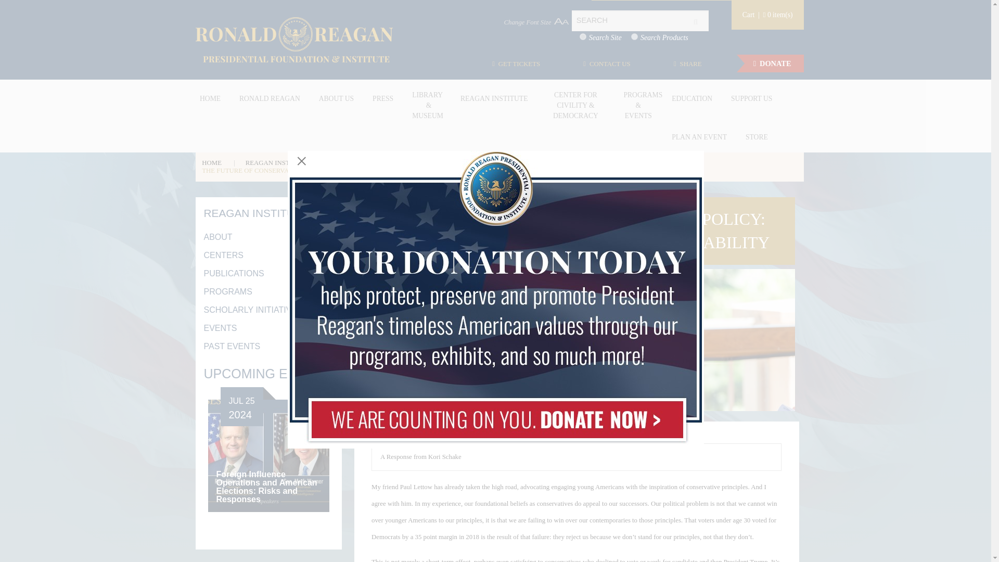 Image resolution: width=999 pixels, height=562 pixels. What do you see at coordinates (635, 36) in the screenshot?
I see `Search Products` at bounding box center [635, 36].